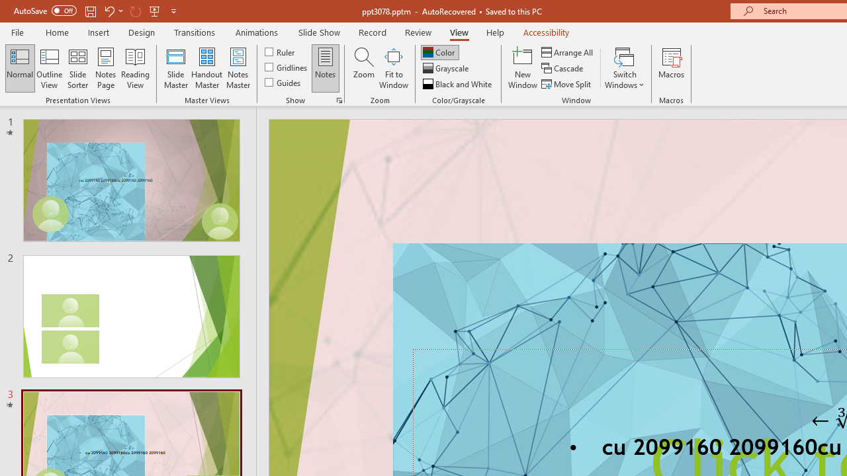 The image size is (847, 476). I want to click on Notes Master, so click(238, 67).